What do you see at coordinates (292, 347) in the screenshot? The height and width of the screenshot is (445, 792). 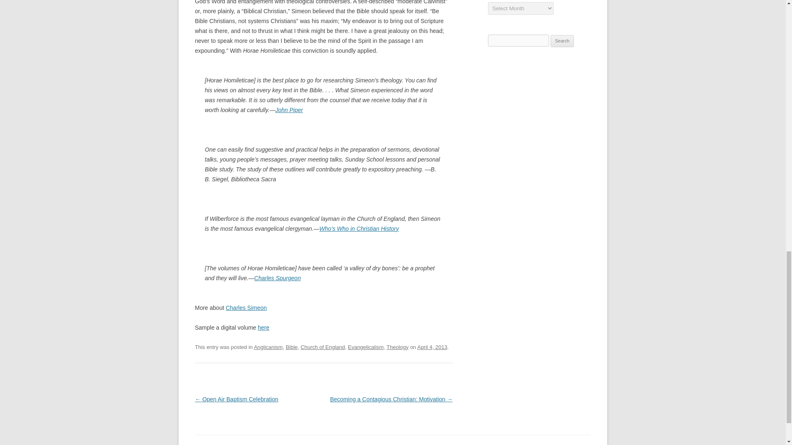 I see `Bible` at bounding box center [292, 347].